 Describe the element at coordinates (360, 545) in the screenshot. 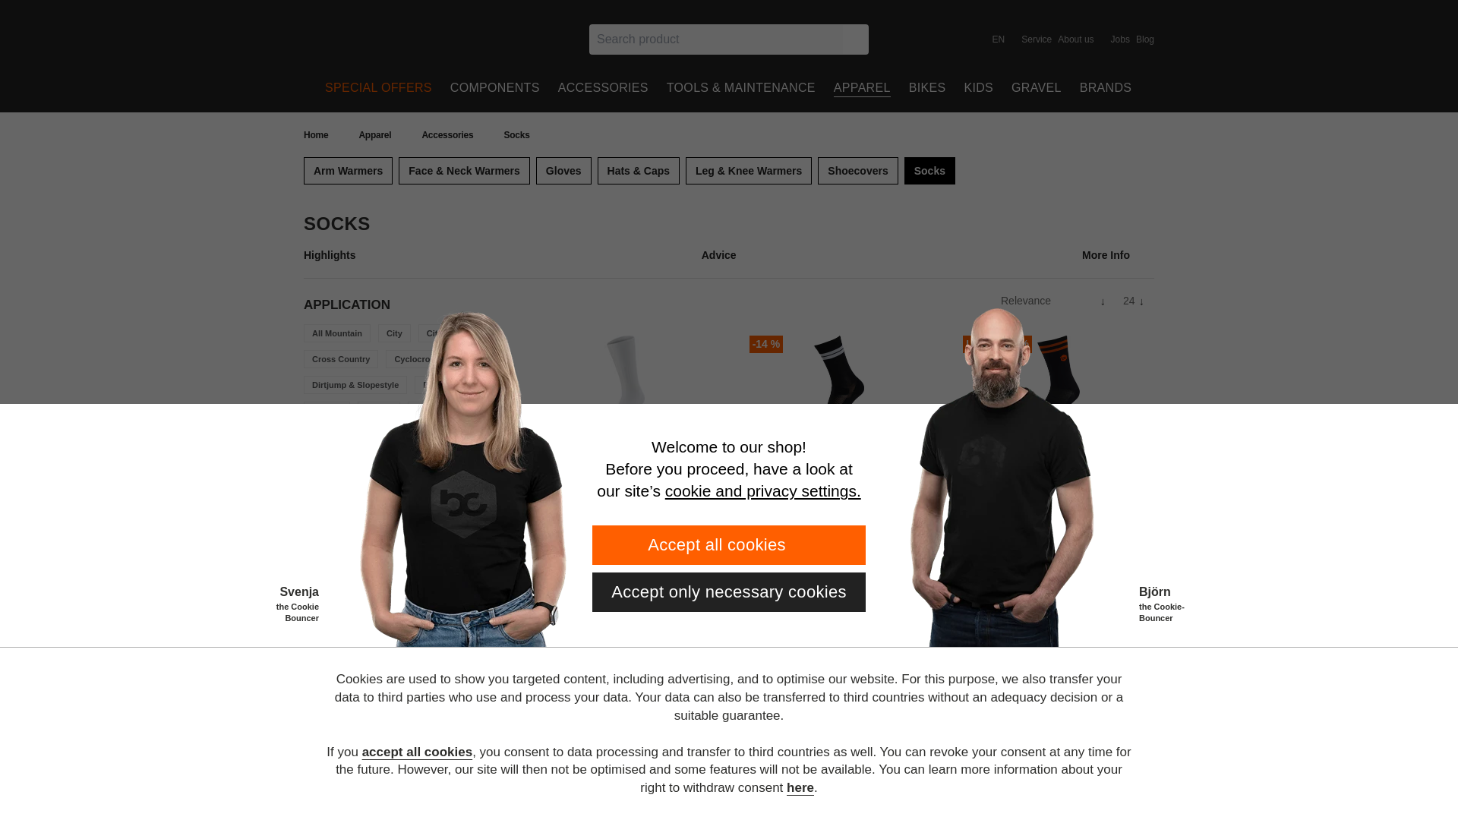

I see `brown` at that location.